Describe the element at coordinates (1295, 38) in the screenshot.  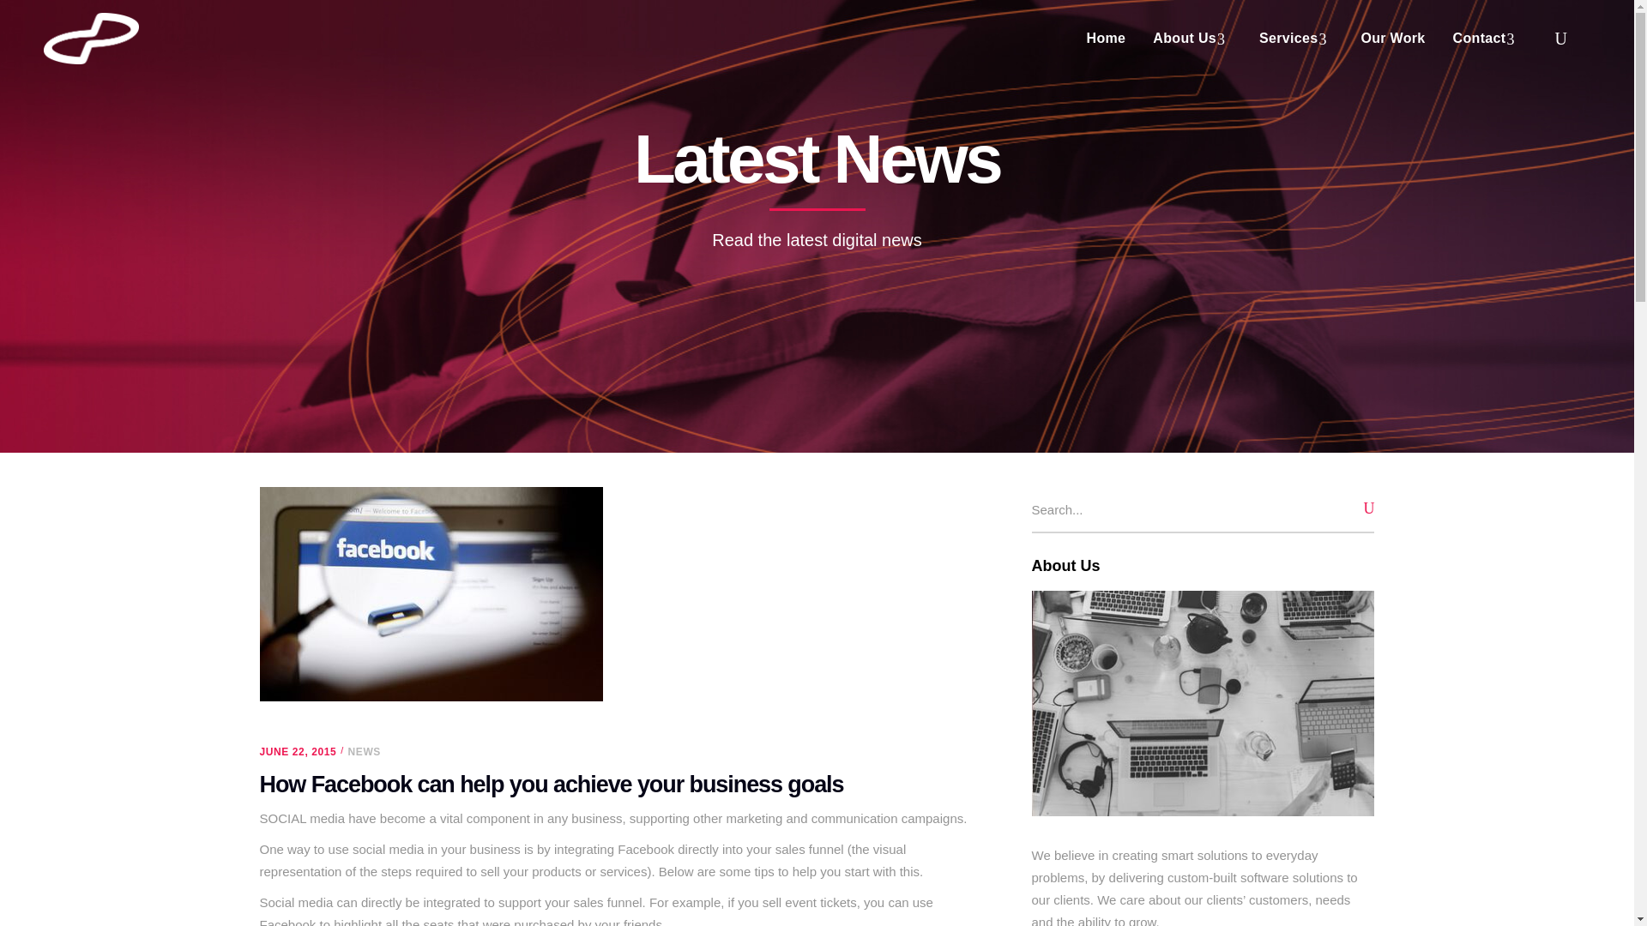
I see `Services` at that location.